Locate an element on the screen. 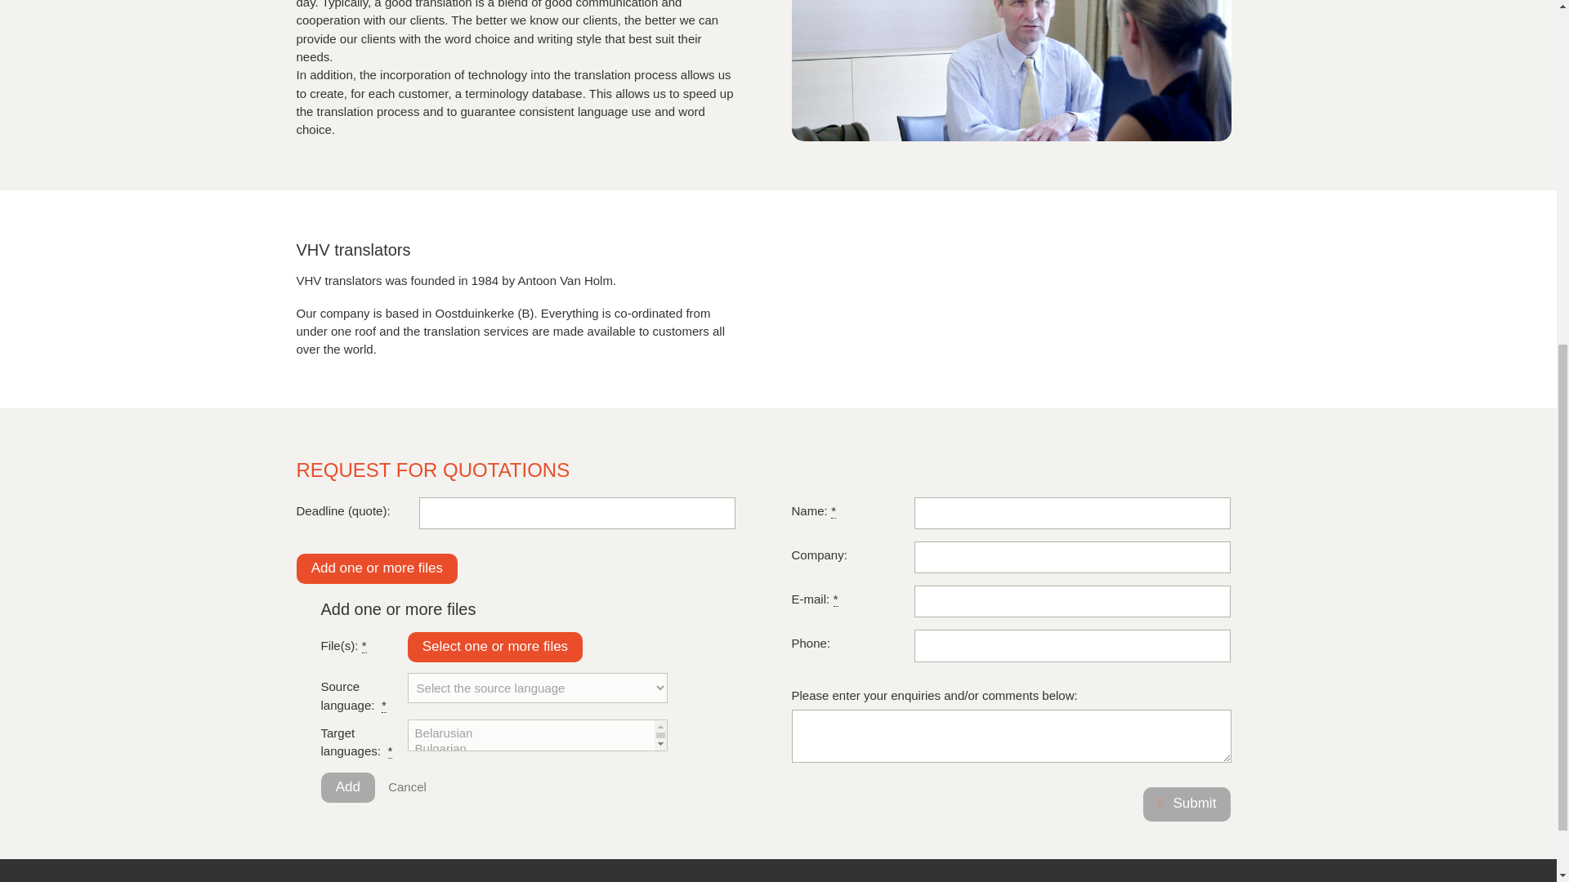 The height and width of the screenshot is (882, 1569). Add one or more files is located at coordinates (377, 568).